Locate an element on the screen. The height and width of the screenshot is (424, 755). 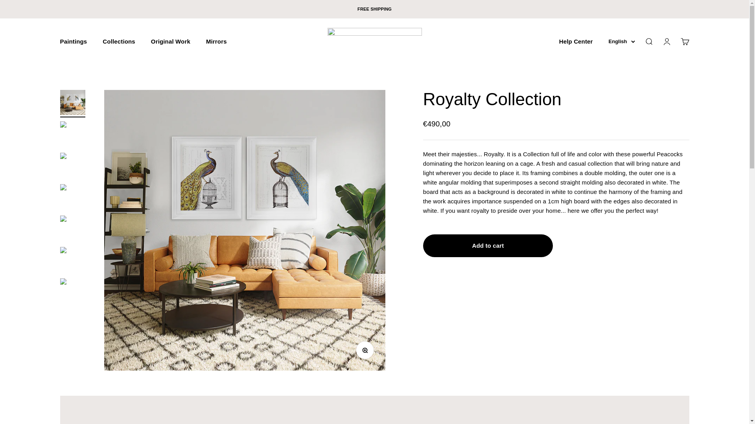
Open search is located at coordinates (216, 42).